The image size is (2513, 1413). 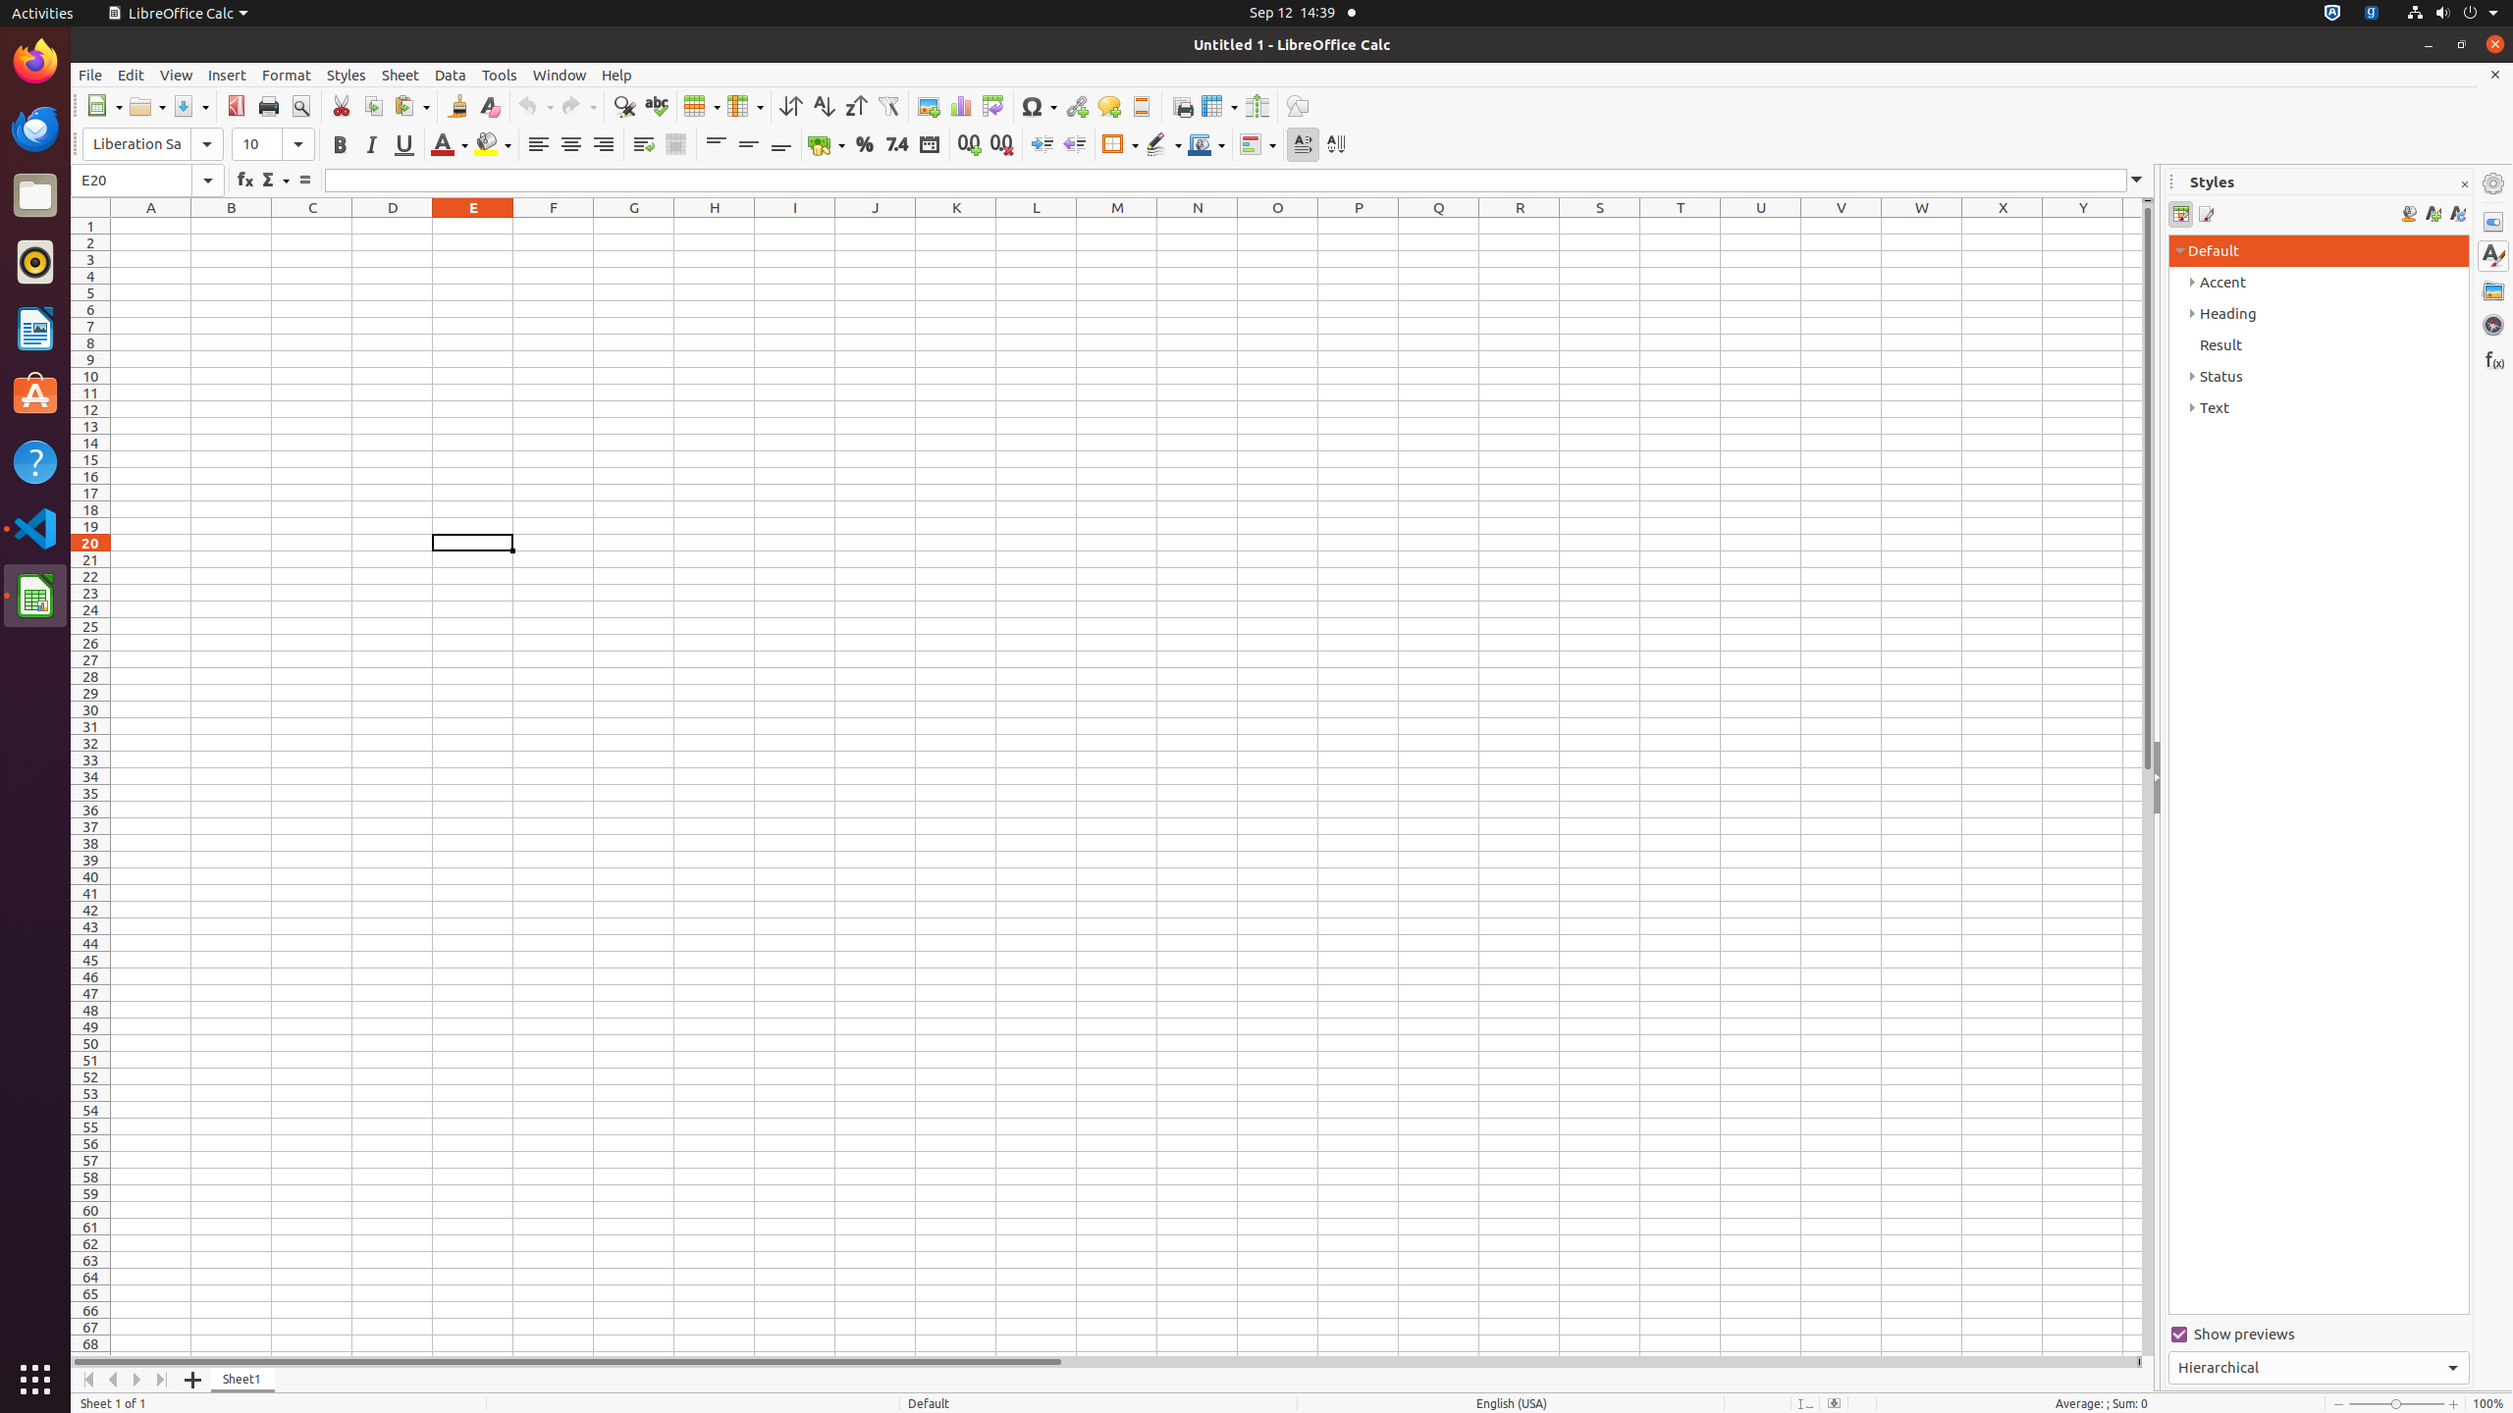 What do you see at coordinates (2083, 226) in the screenshot?
I see `Y1` at bounding box center [2083, 226].